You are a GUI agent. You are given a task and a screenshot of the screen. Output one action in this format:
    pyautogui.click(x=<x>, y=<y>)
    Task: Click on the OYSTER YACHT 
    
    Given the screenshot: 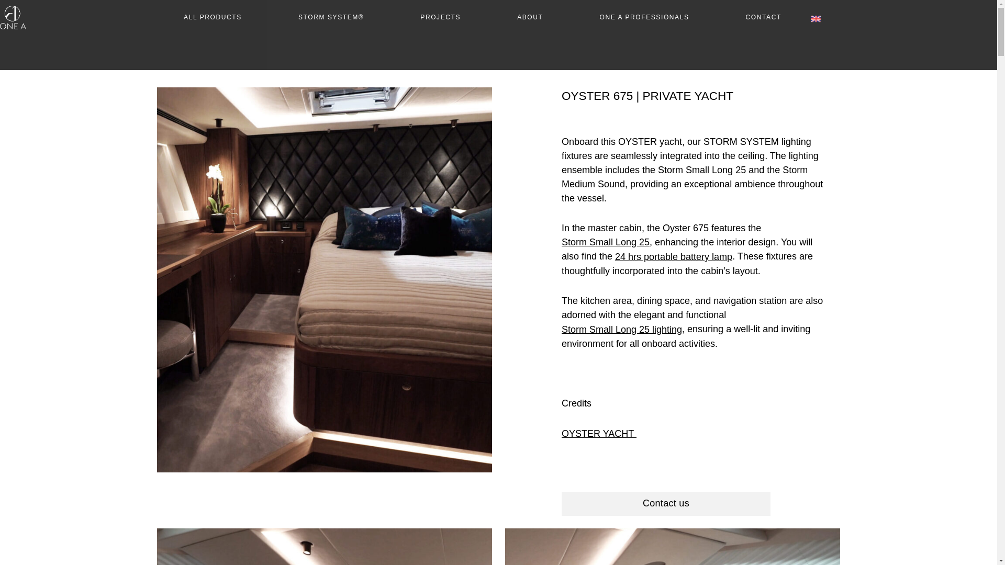 What is the action you would take?
    pyautogui.click(x=599, y=434)
    